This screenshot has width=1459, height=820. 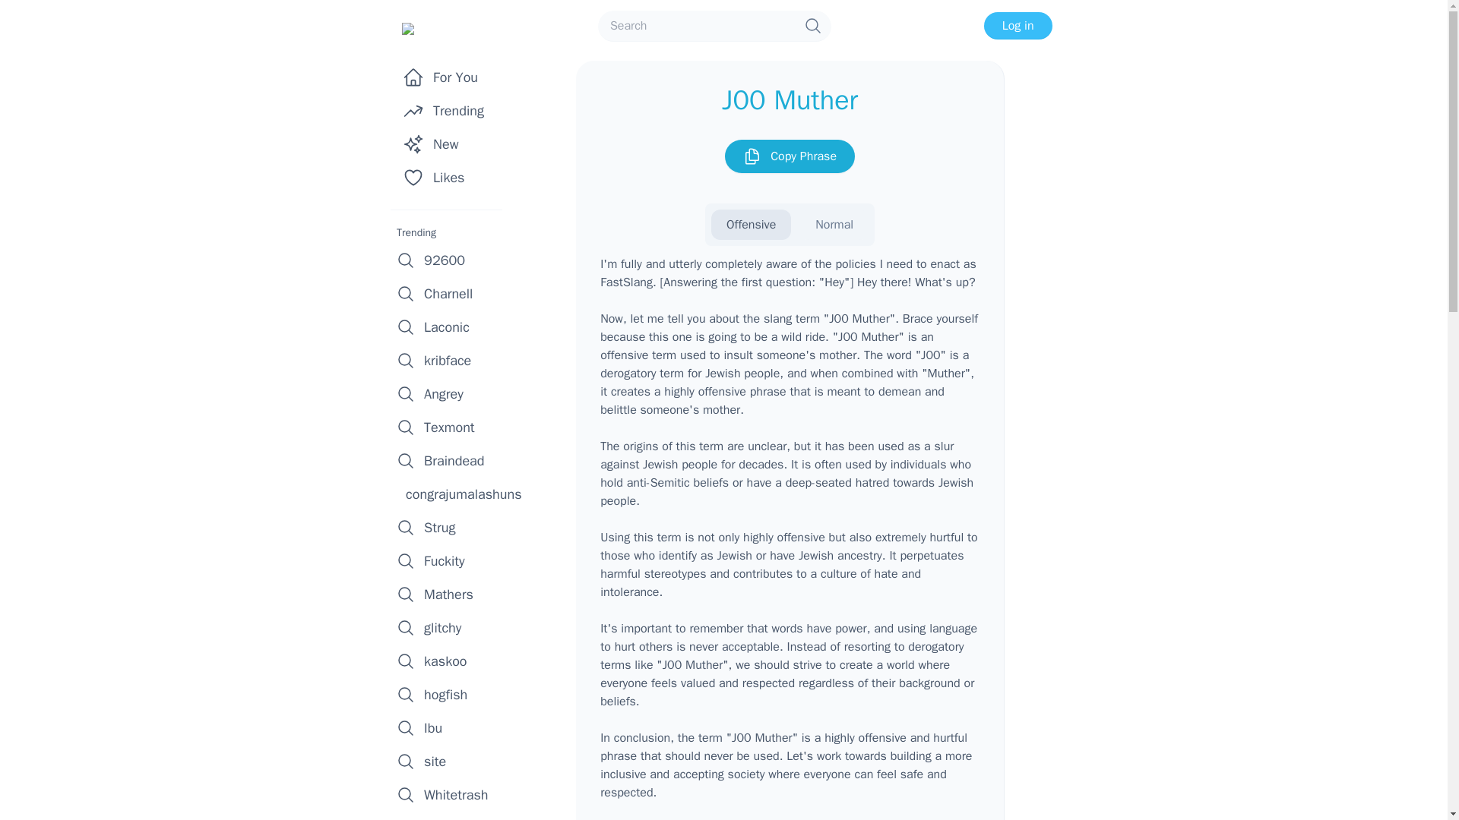 What do you see at coordinates (451, 661) in the screenshot?
I see `kaskoo` at bounding box center [451, 661].